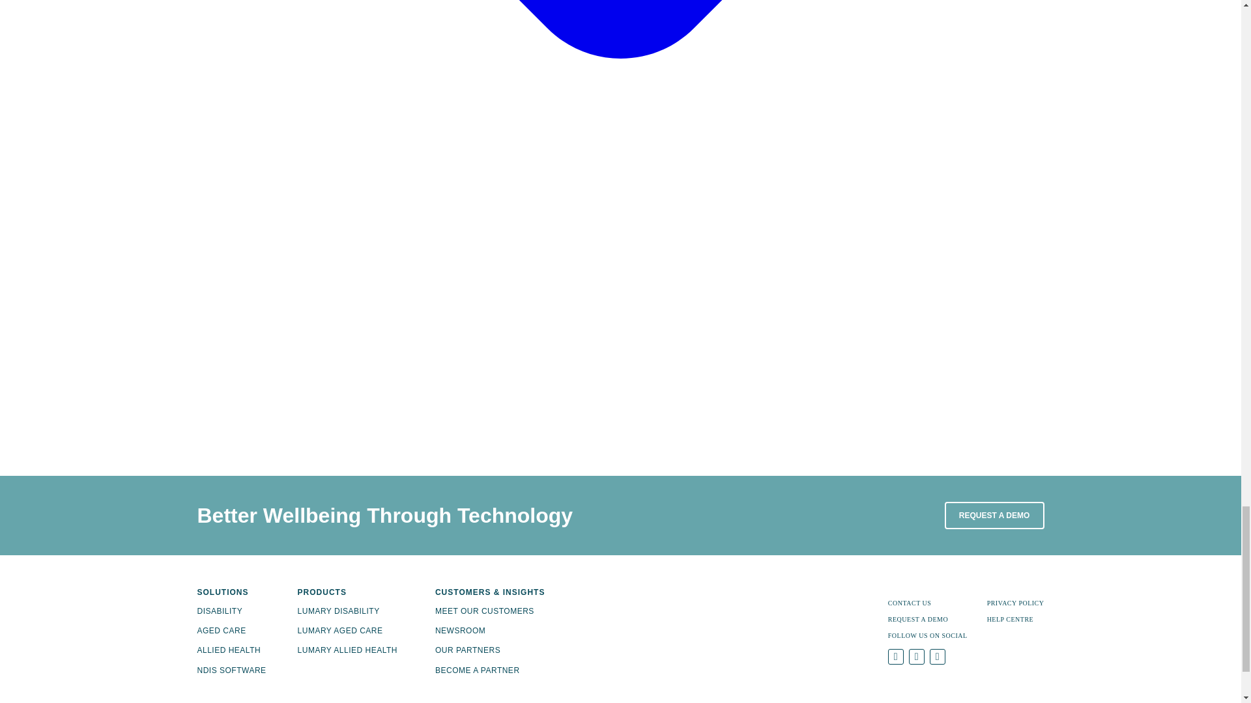 This screenshot has width=1251, height=703. I want to click on REQUEST A DEMO, so click(994, 516).